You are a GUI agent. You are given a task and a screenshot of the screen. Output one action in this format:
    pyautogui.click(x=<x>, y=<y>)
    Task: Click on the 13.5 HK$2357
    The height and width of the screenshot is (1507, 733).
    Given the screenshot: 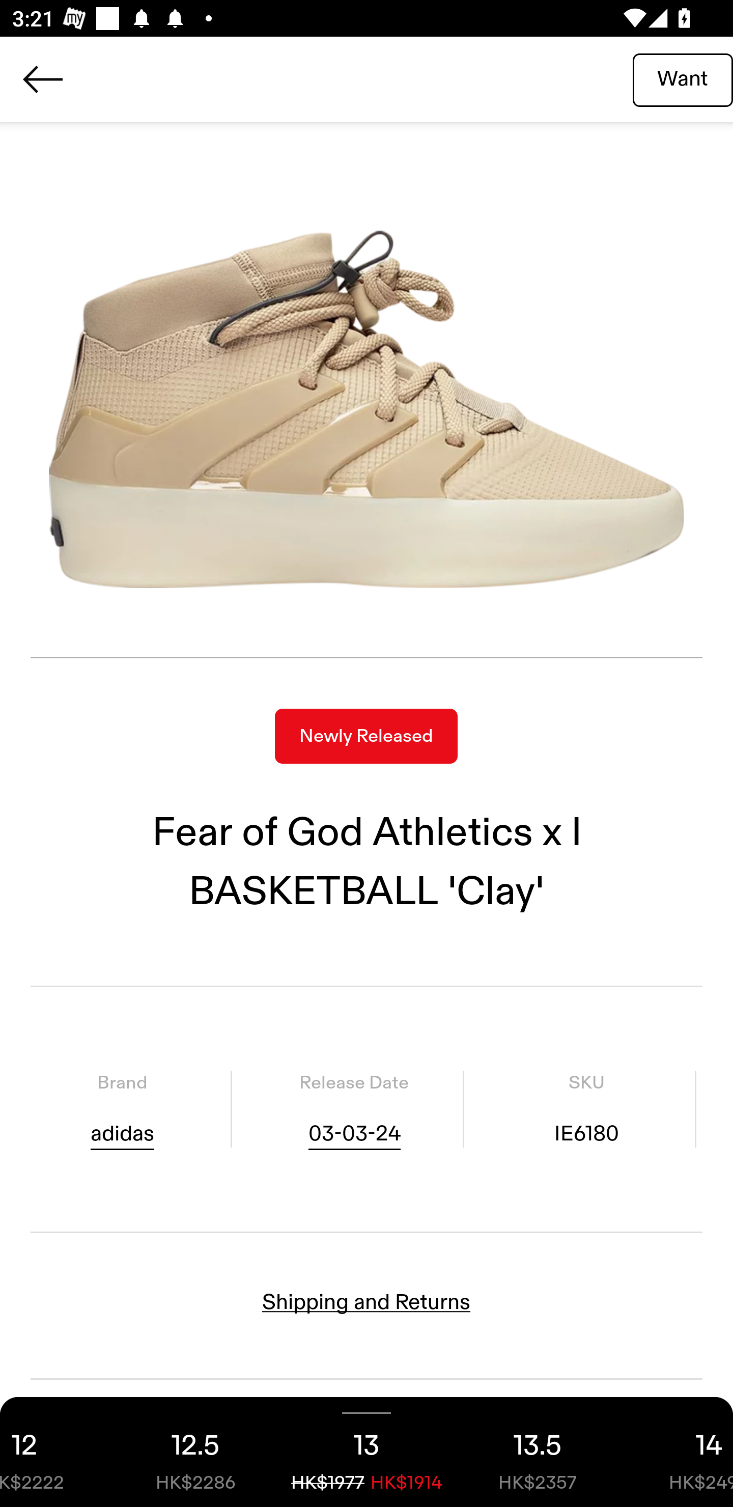 What is the action you would take?
    pyautogui.click(x=538, y=1452)
    